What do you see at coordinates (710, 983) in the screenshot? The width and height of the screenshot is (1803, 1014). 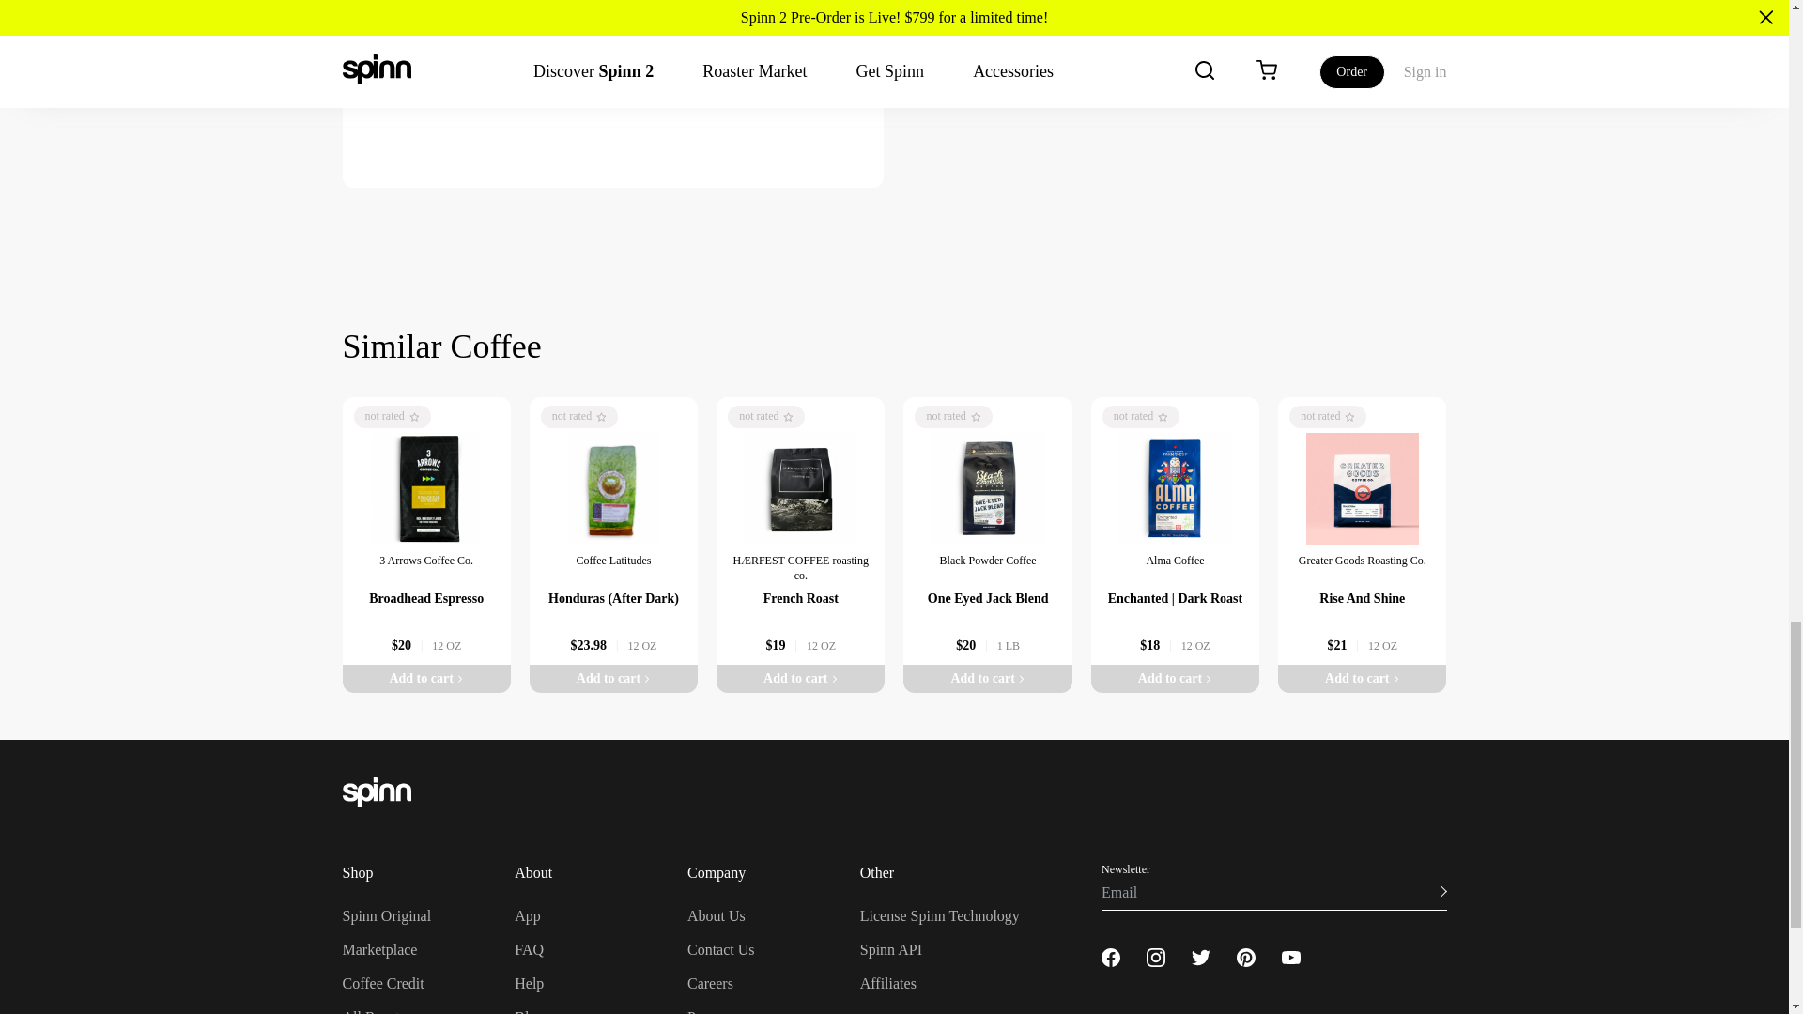 I see `Careers` at bounding box center [710, 983].